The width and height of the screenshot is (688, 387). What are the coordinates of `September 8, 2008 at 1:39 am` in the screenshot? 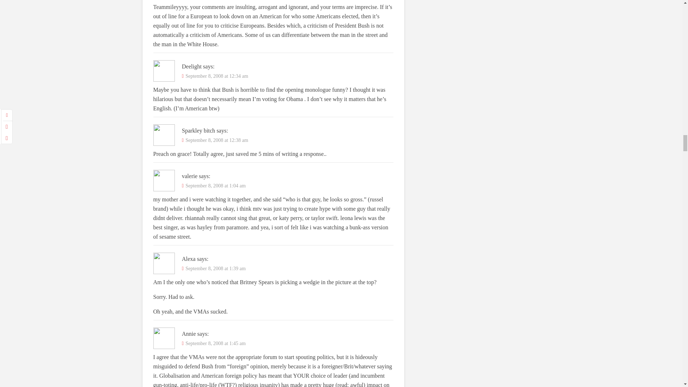 It's located at (216, 268).